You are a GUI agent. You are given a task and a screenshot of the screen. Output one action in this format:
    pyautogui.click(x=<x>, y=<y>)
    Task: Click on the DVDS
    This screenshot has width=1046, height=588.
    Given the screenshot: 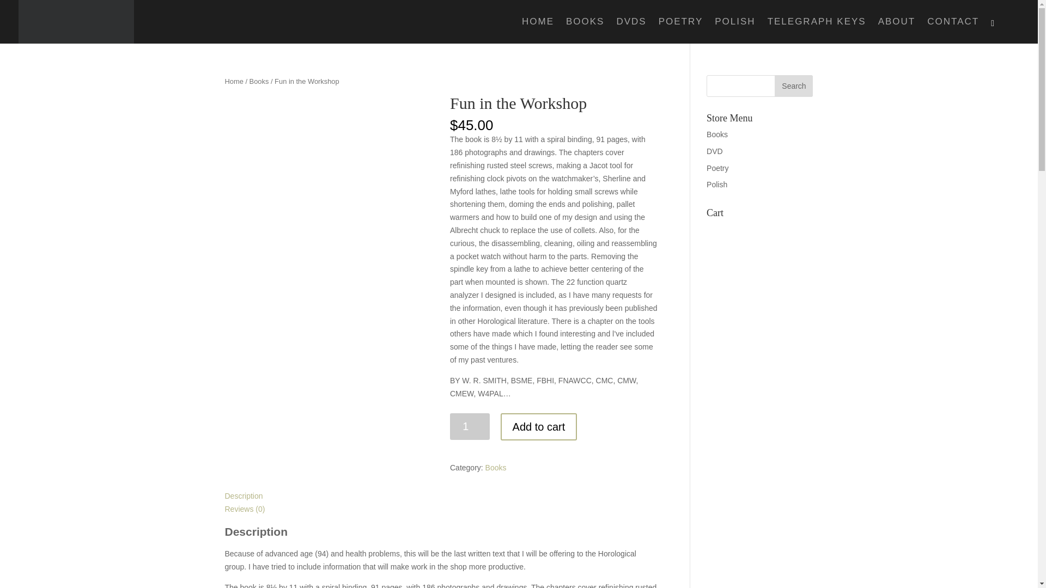 What is the action you would take?
    pyautogui.click(x=631, y=30)
    